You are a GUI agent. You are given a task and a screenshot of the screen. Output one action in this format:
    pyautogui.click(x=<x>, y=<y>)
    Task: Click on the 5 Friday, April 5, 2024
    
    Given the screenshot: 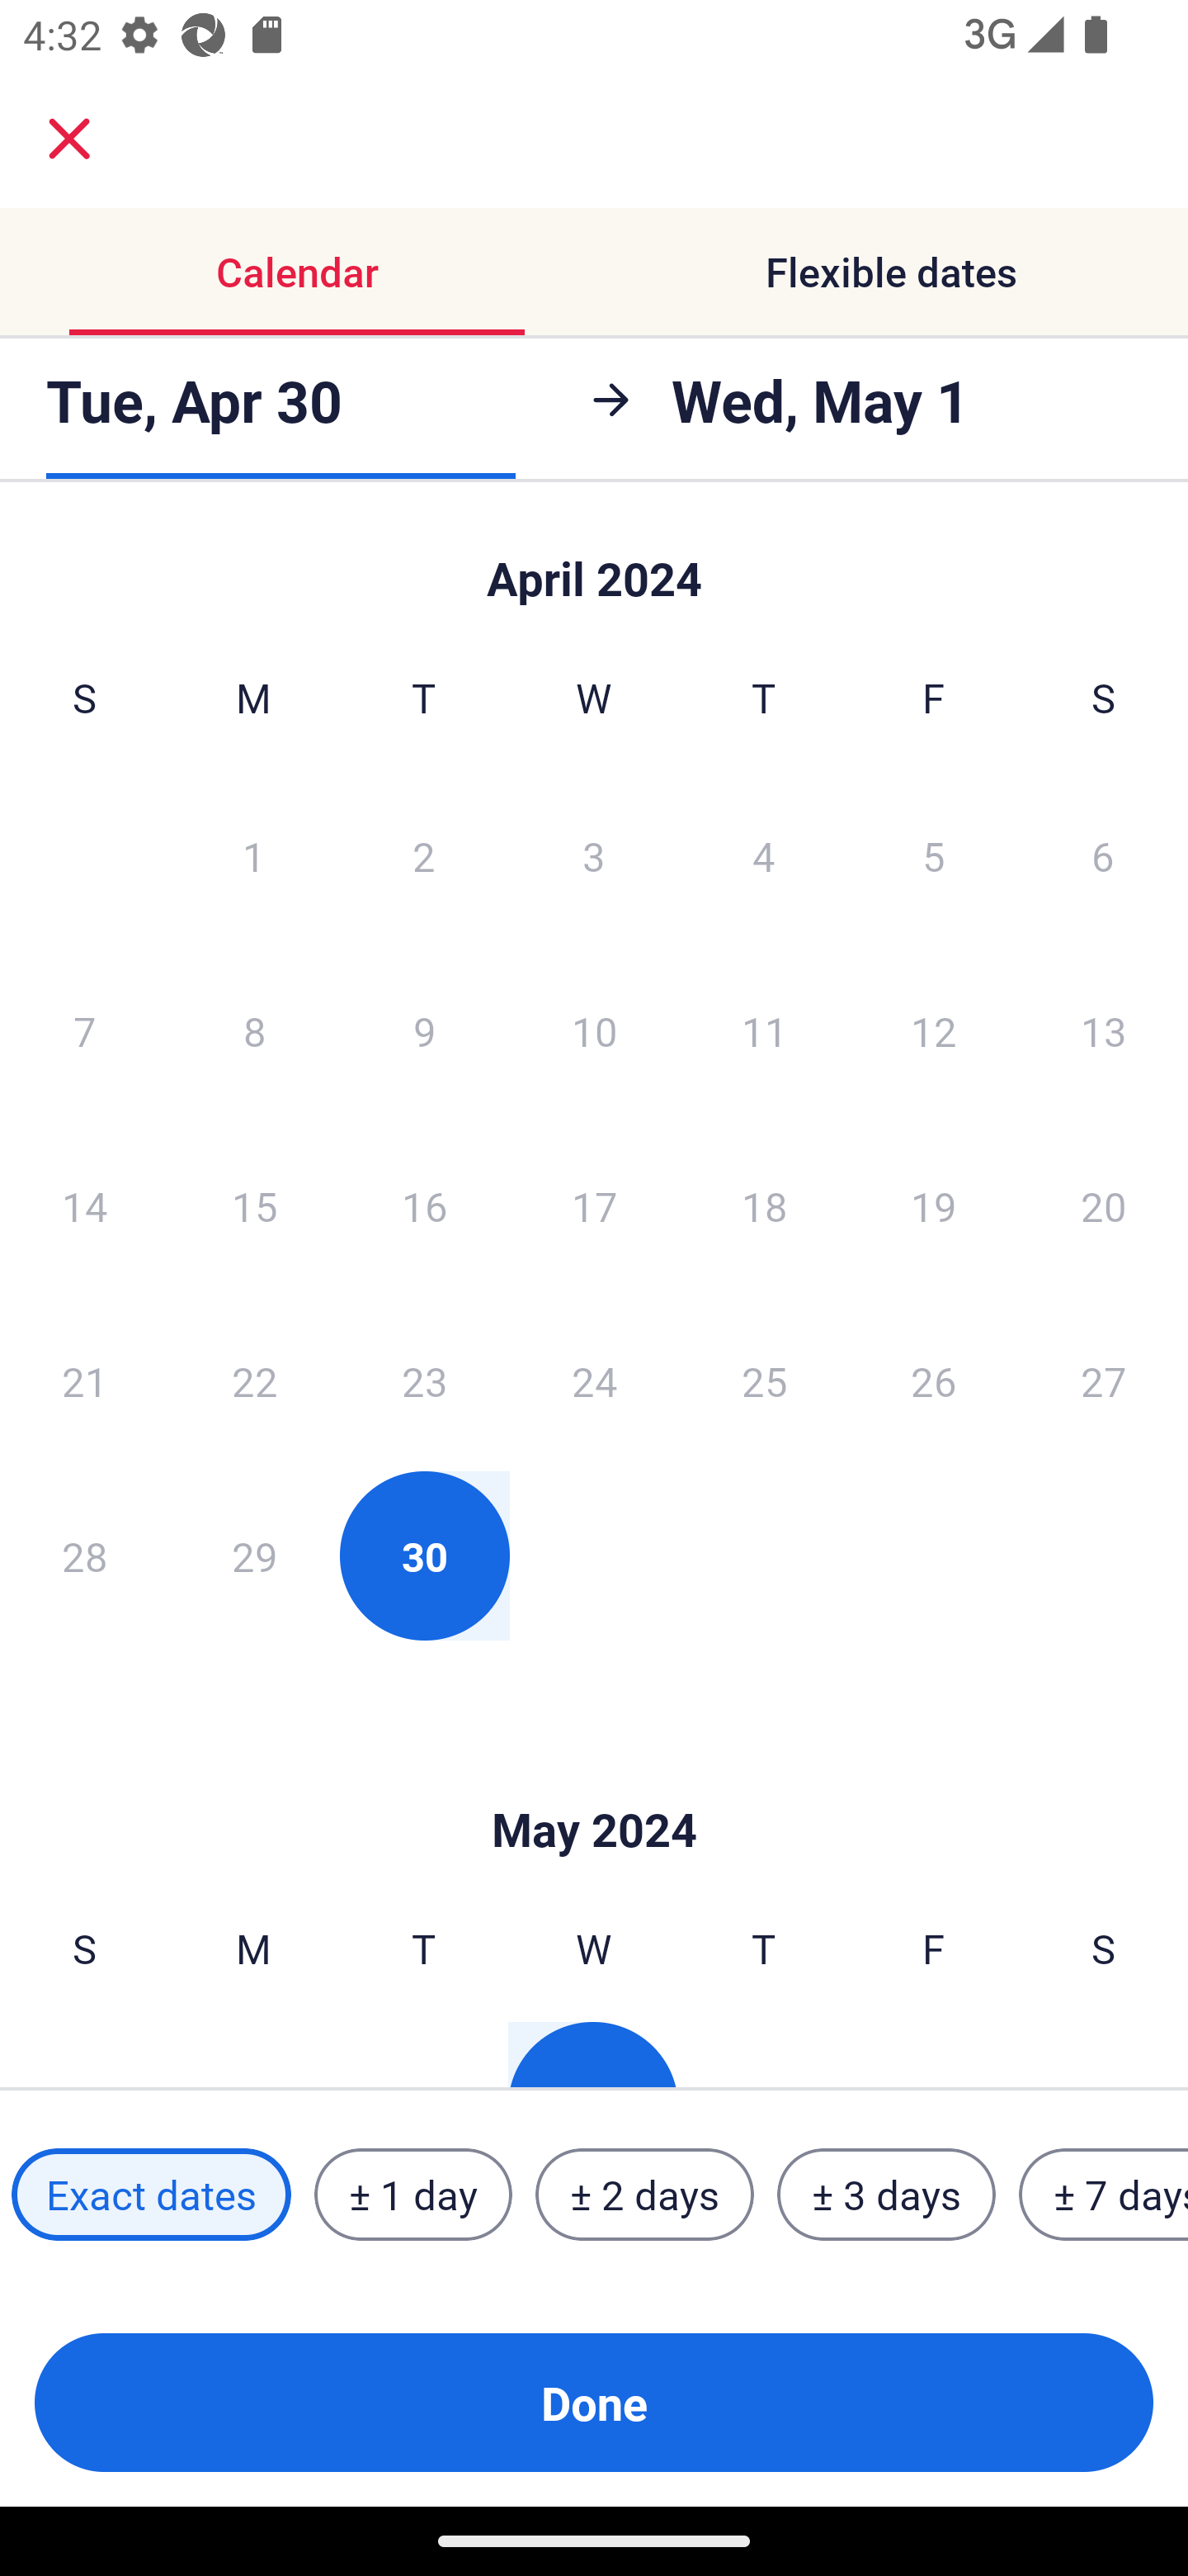 What is the action you would take?
    pyautogui.click(x=934, y=855)
    